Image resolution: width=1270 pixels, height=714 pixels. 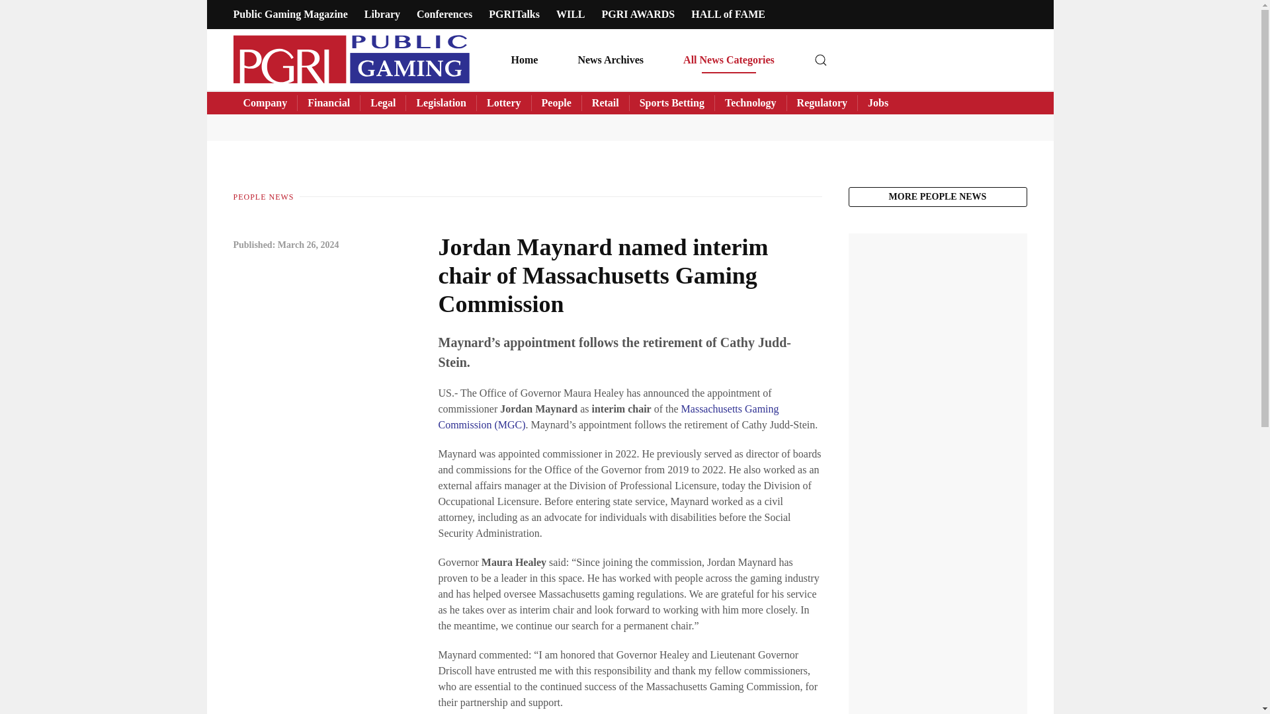 I want to click on WILL, so click(x=570, y=14).